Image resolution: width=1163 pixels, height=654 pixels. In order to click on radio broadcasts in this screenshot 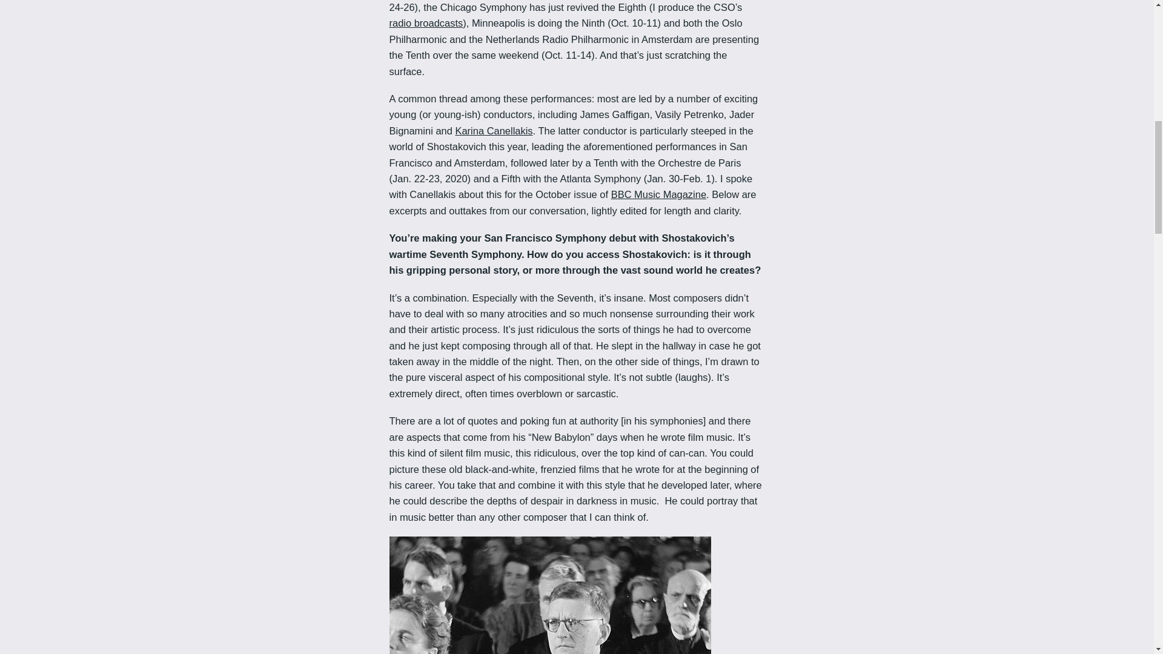, I will do `click(425, 23)`.